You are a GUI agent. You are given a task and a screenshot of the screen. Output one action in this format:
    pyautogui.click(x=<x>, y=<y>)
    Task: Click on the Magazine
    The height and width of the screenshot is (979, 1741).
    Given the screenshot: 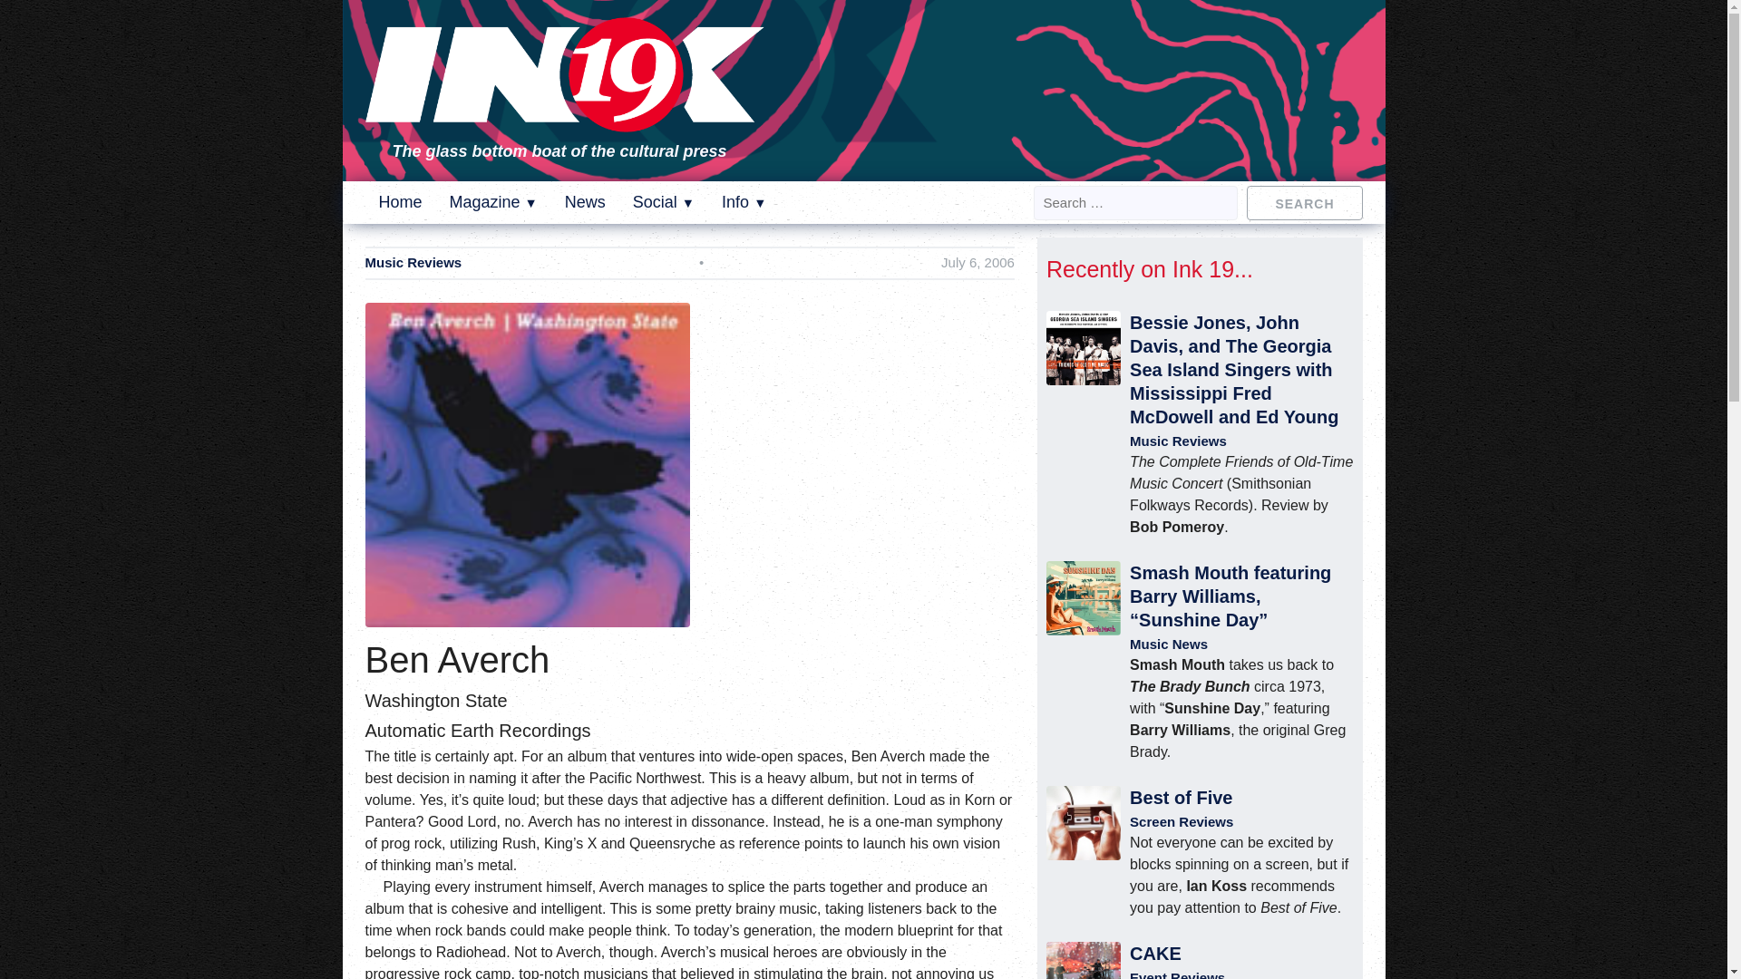 What is the action you would take?
    pyautogui.click(x=493, y=201)
    